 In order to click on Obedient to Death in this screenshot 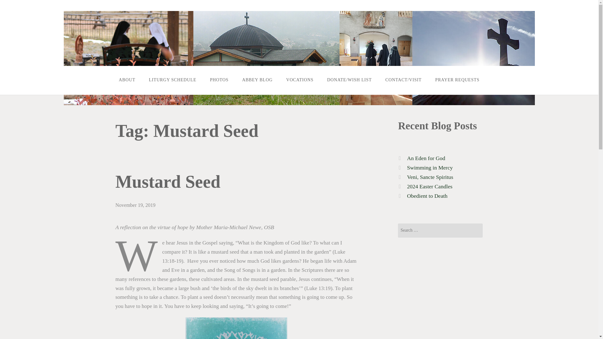, I will do `click(427, 196)`.